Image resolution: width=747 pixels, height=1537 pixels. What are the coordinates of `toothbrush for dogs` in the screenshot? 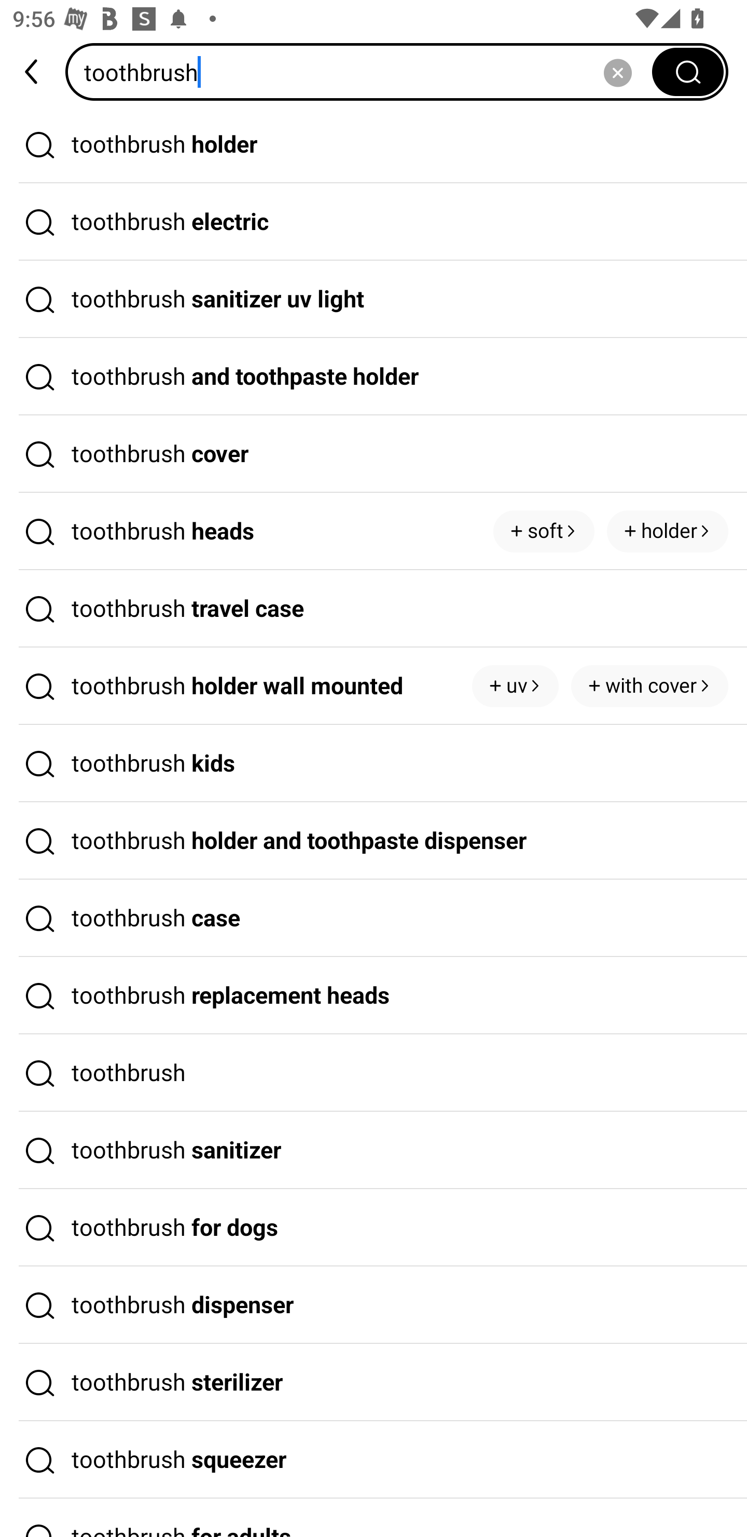 It's located at (374, 1228).